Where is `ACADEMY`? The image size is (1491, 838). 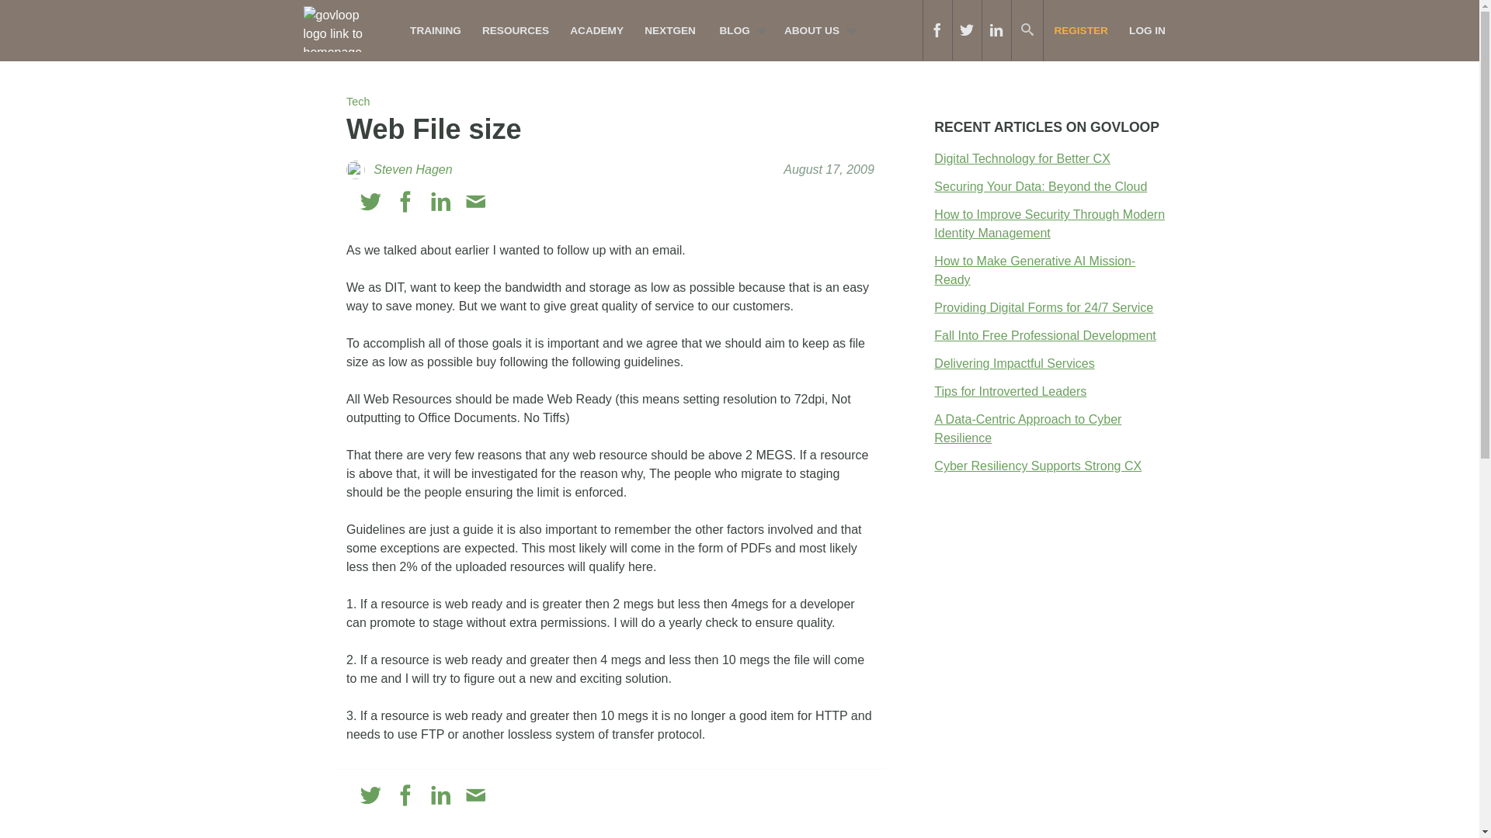 ACADEMY is located at coordinates (597, 30).